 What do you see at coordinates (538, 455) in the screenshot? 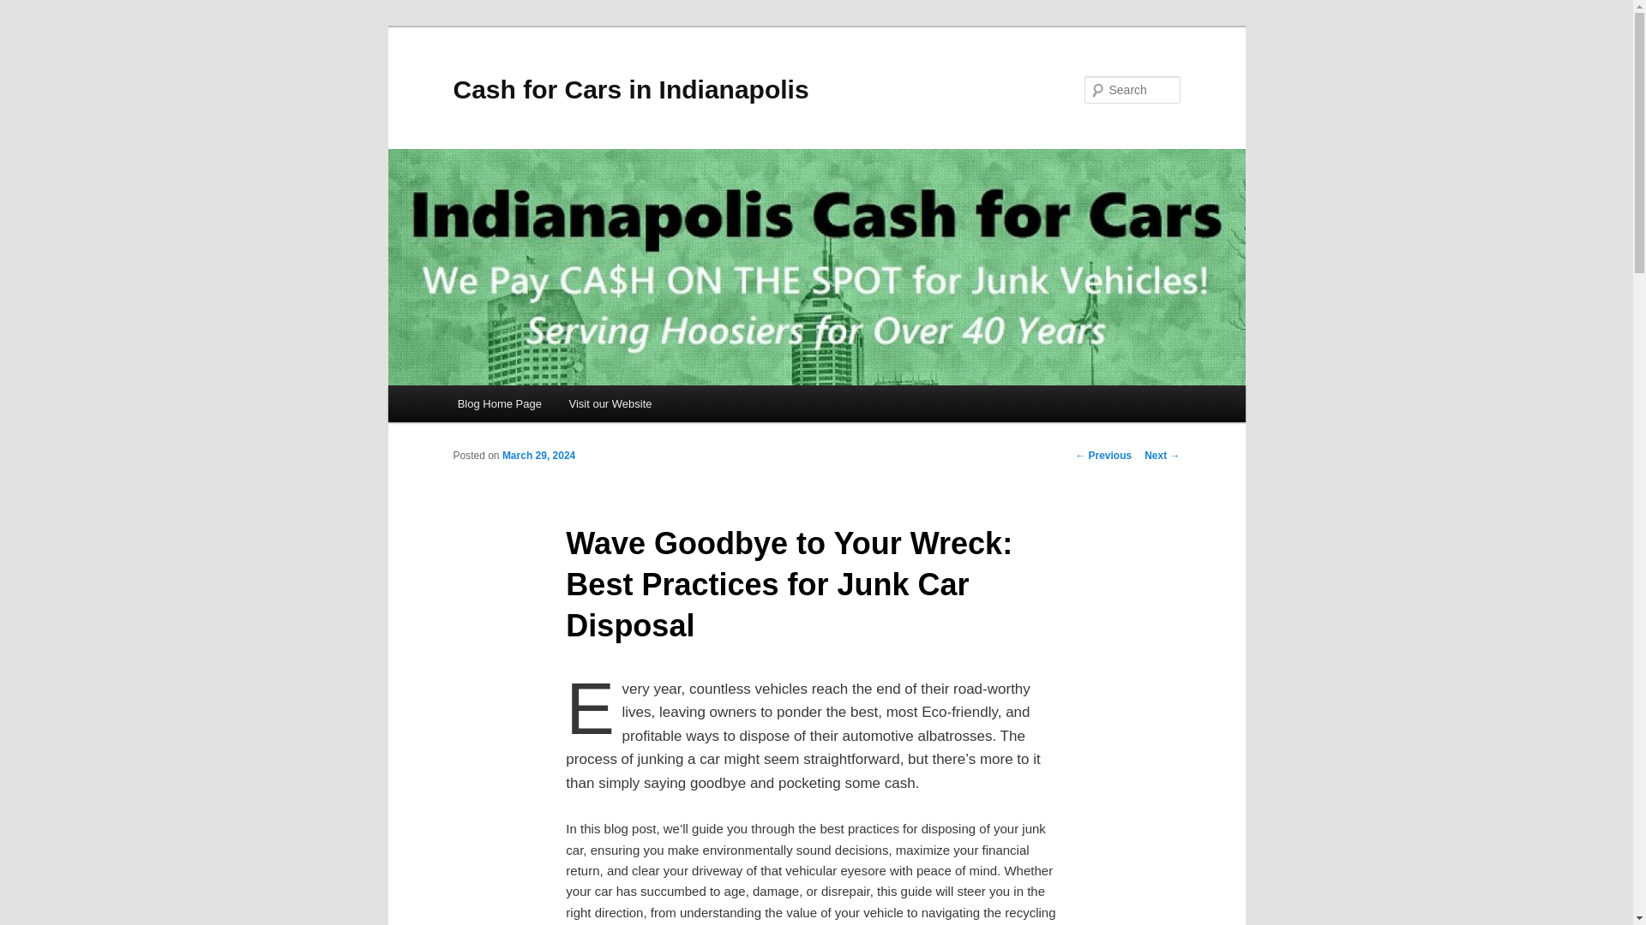
I see `9:02 pm` at bounding box center [538, 455].